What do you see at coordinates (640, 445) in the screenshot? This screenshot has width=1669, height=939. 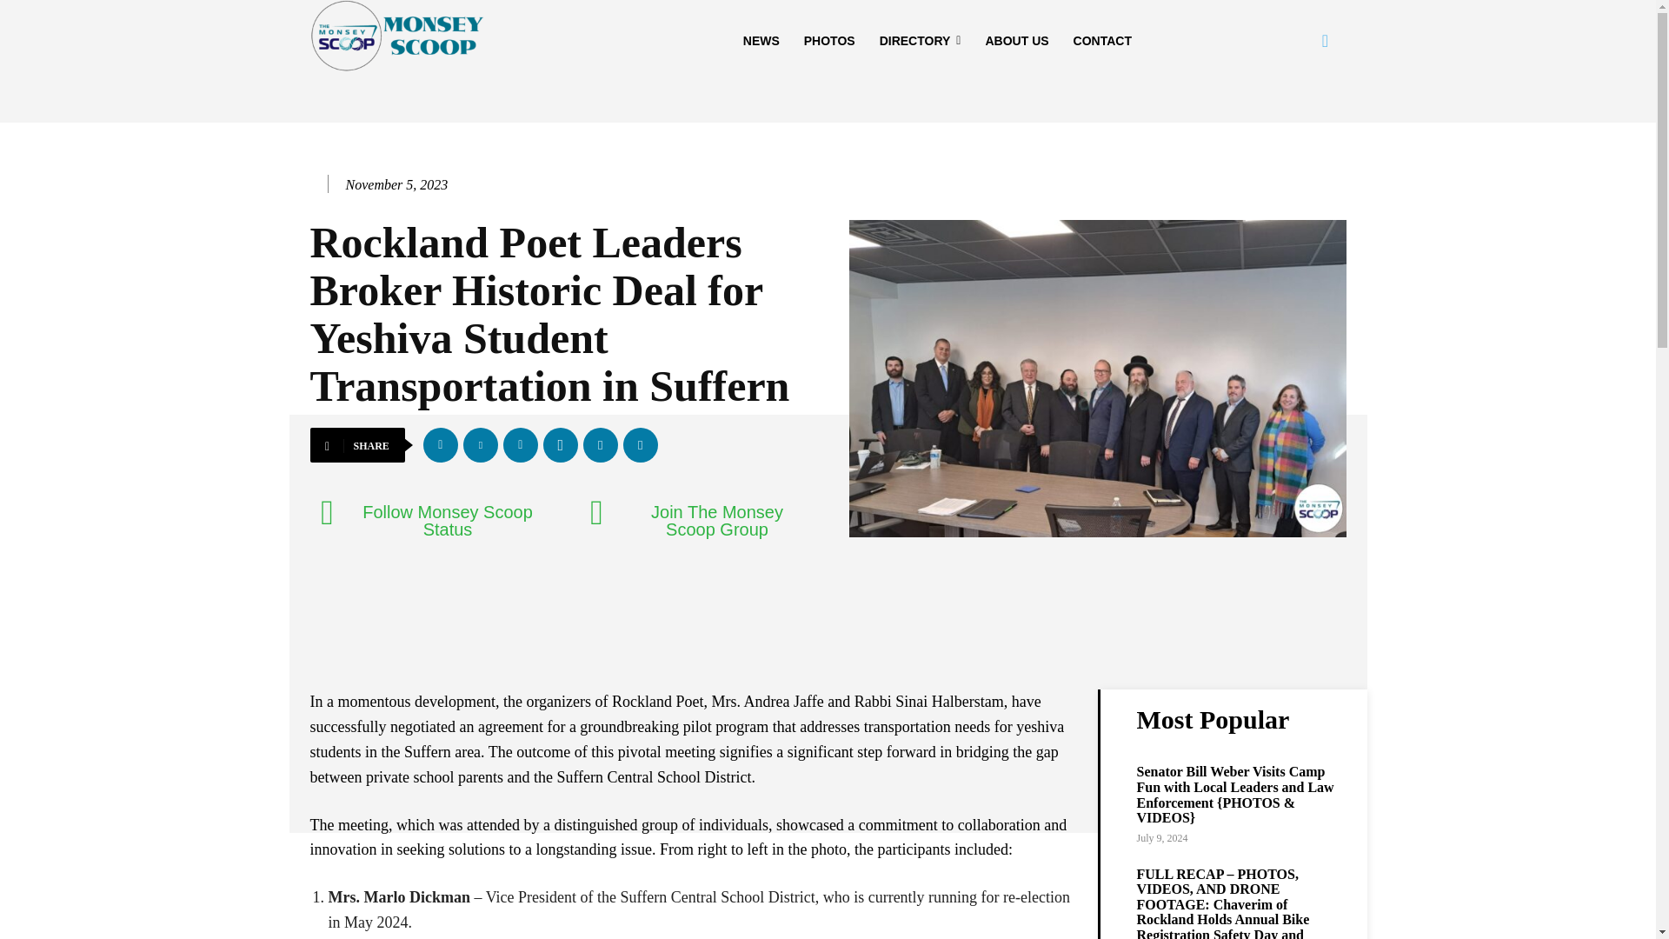 I see `Print` at bounding box center [640, 445].